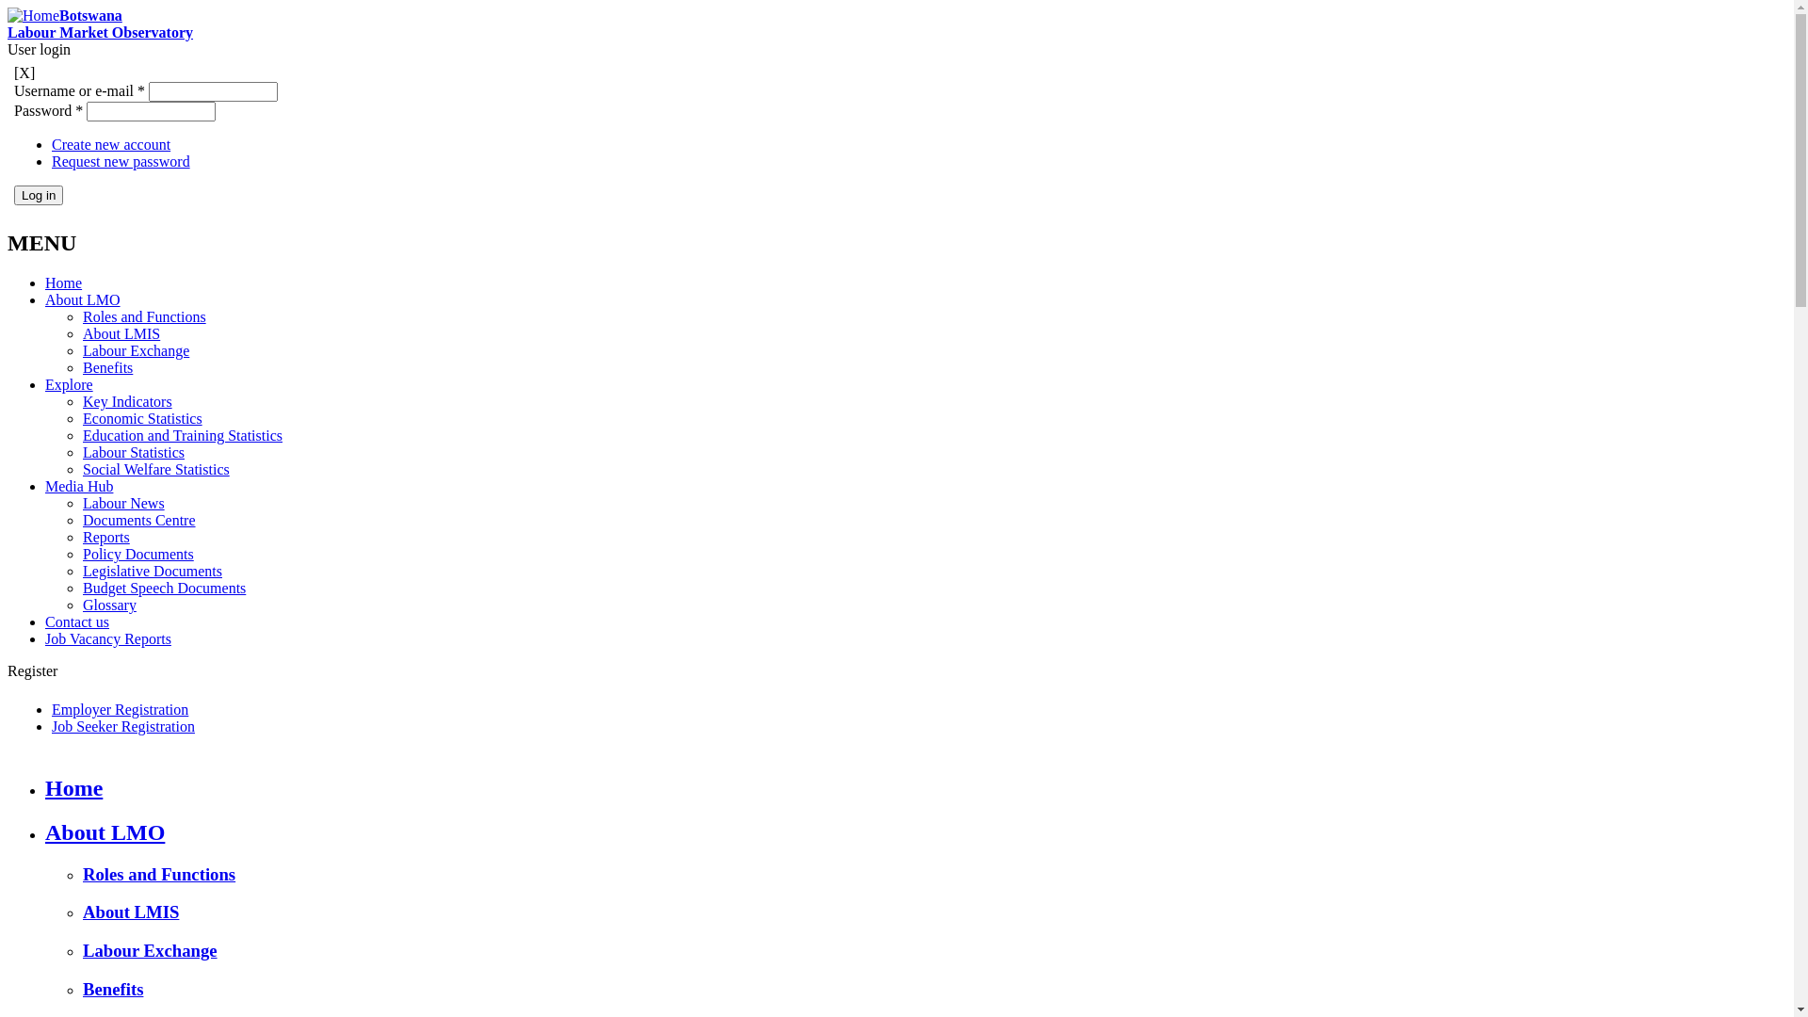 This screenshot has height=1017, width=1808. Describe the element at coordinates (107, 367) in the screenshot. I see `Benefits` at that location.